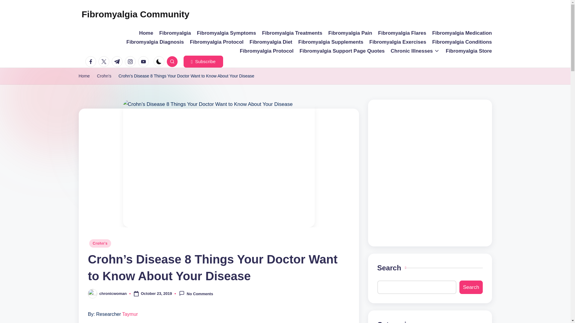 This screenshot has height=323, width=575. What do you see at coordinates (155, 42) in the screenshot?
I see `Fibromyalgia Diagnosis` at bounding box center [155, 42].